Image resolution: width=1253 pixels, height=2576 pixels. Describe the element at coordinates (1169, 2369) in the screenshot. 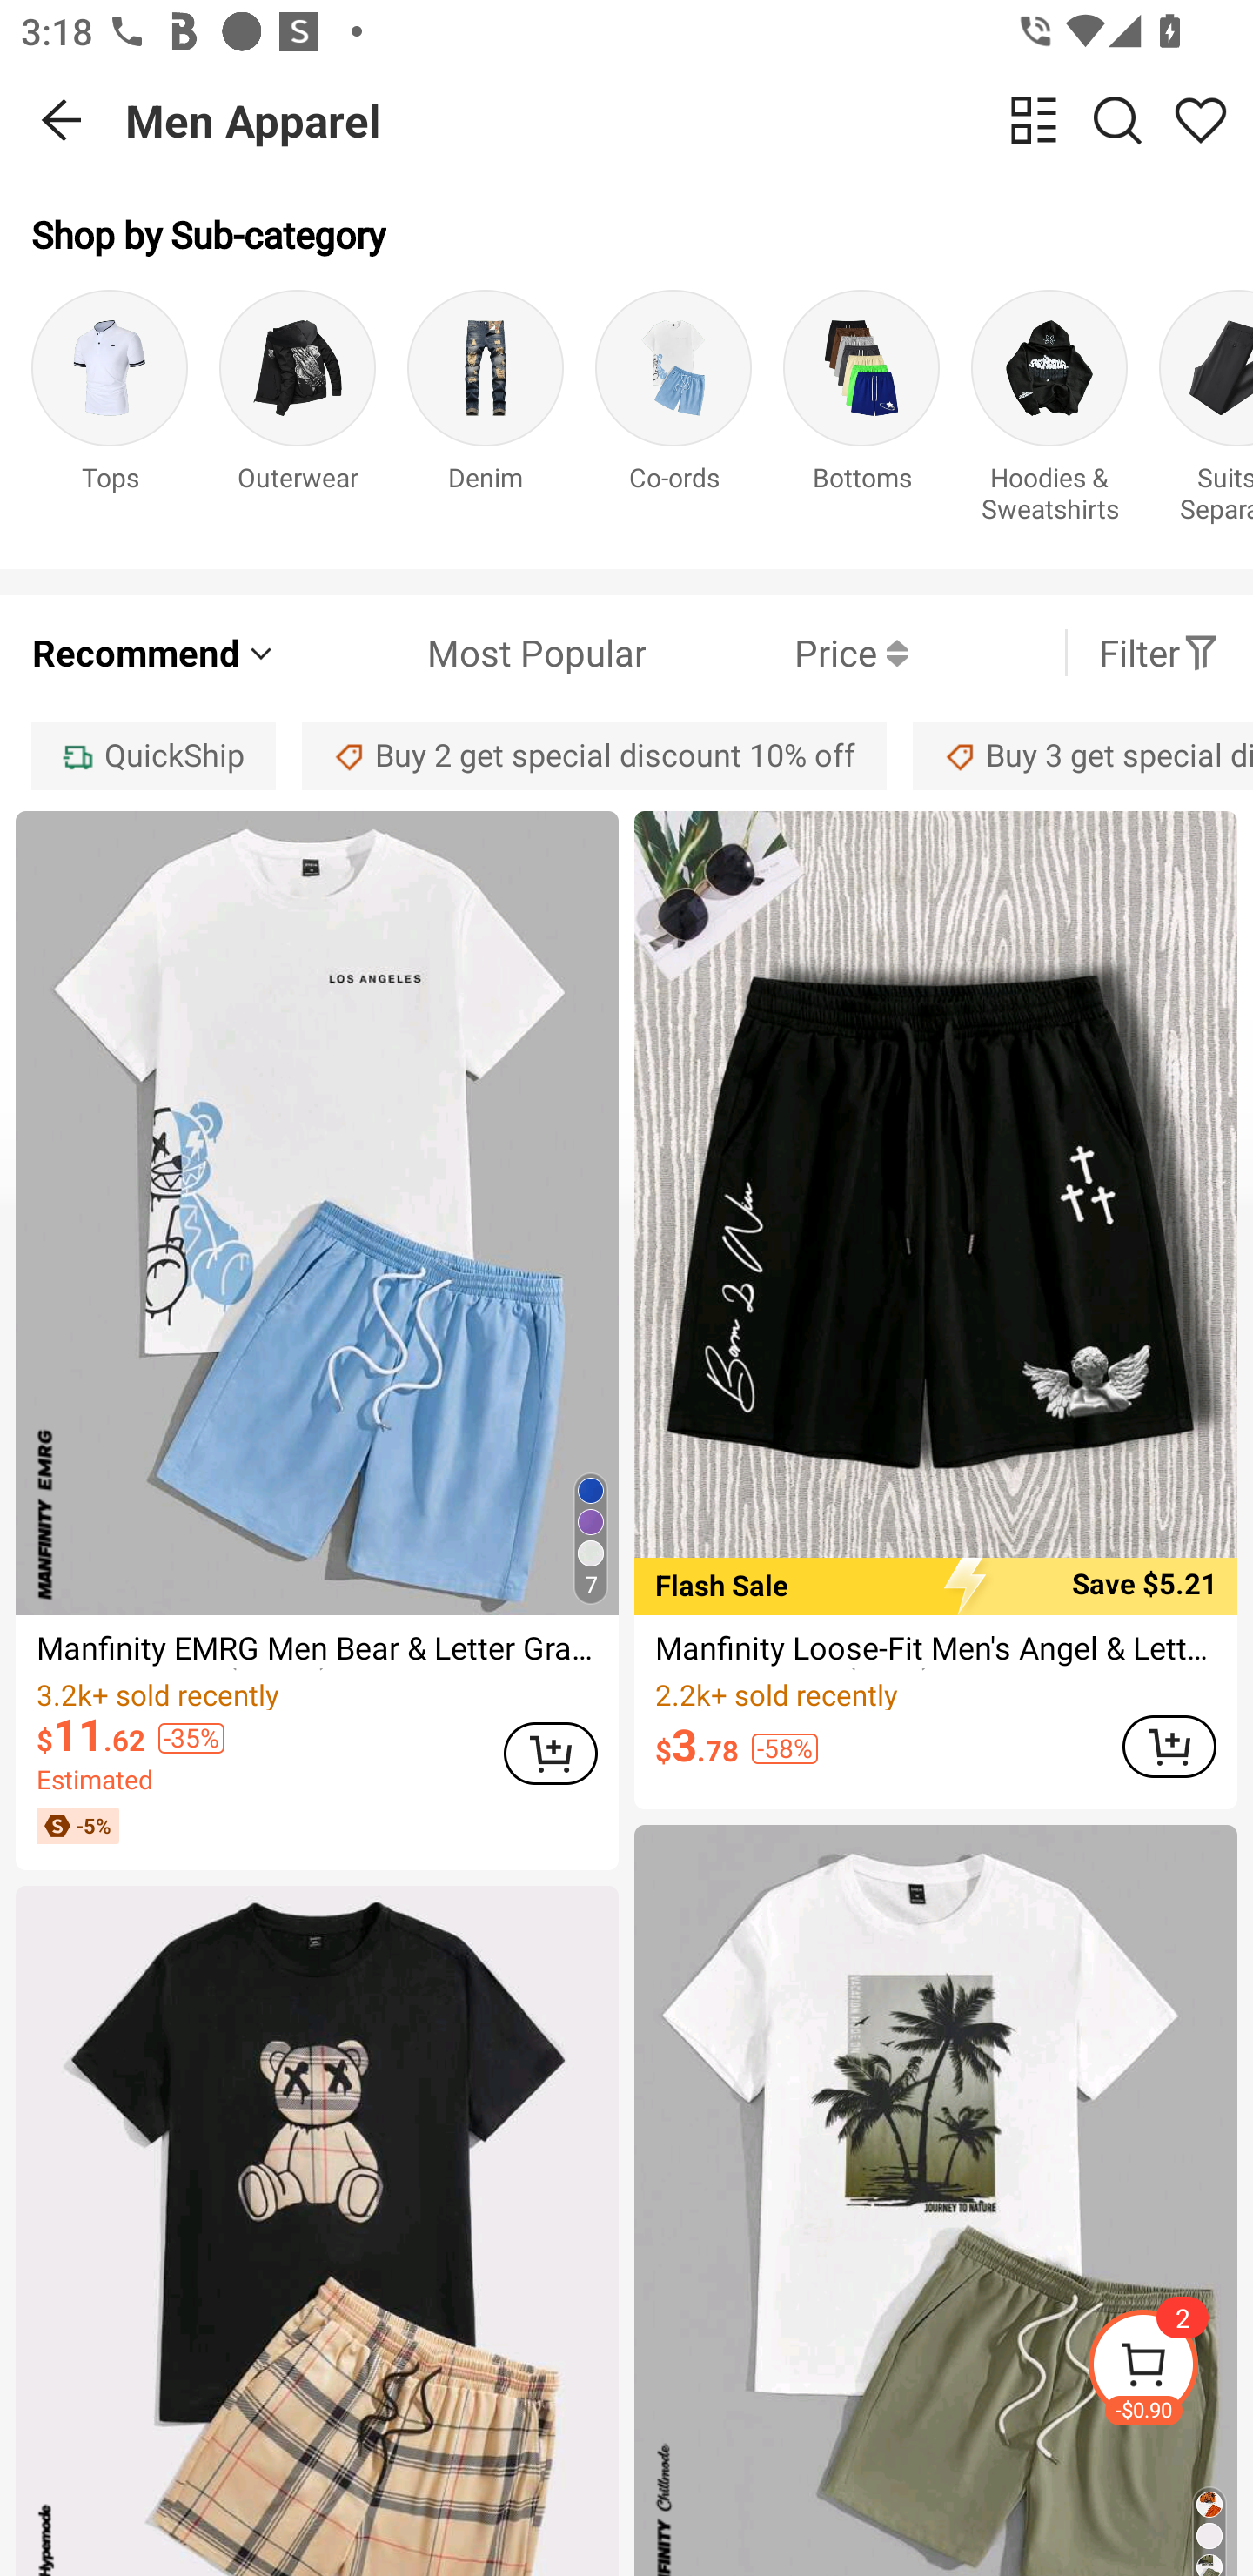

I see `-$0.90` at that location.